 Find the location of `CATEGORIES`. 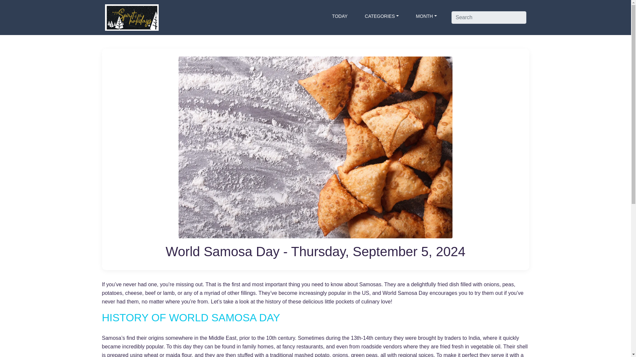

CATEGORIES is located at coordinates (382, 16).